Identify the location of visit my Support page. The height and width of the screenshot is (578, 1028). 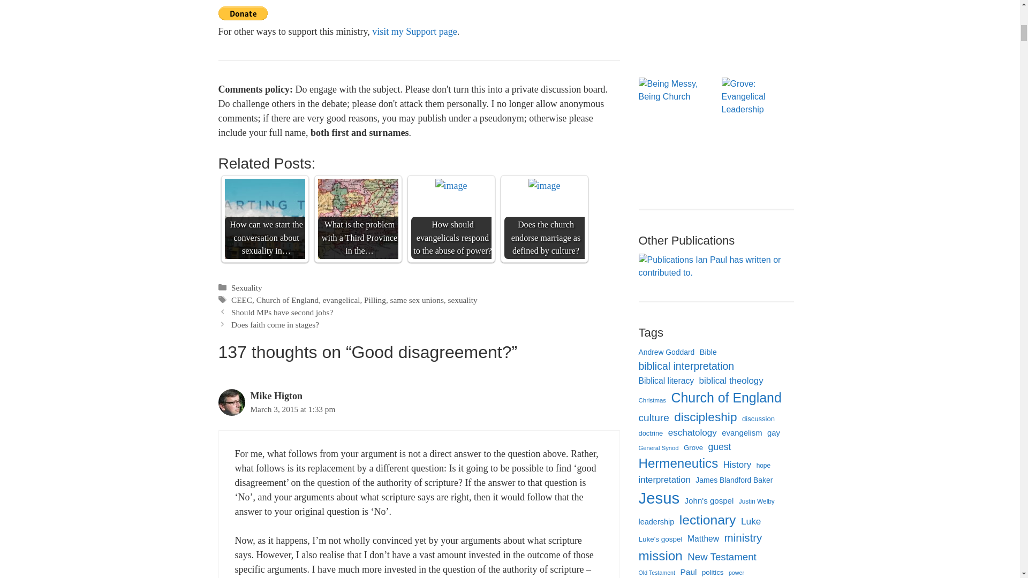
(414, 31).